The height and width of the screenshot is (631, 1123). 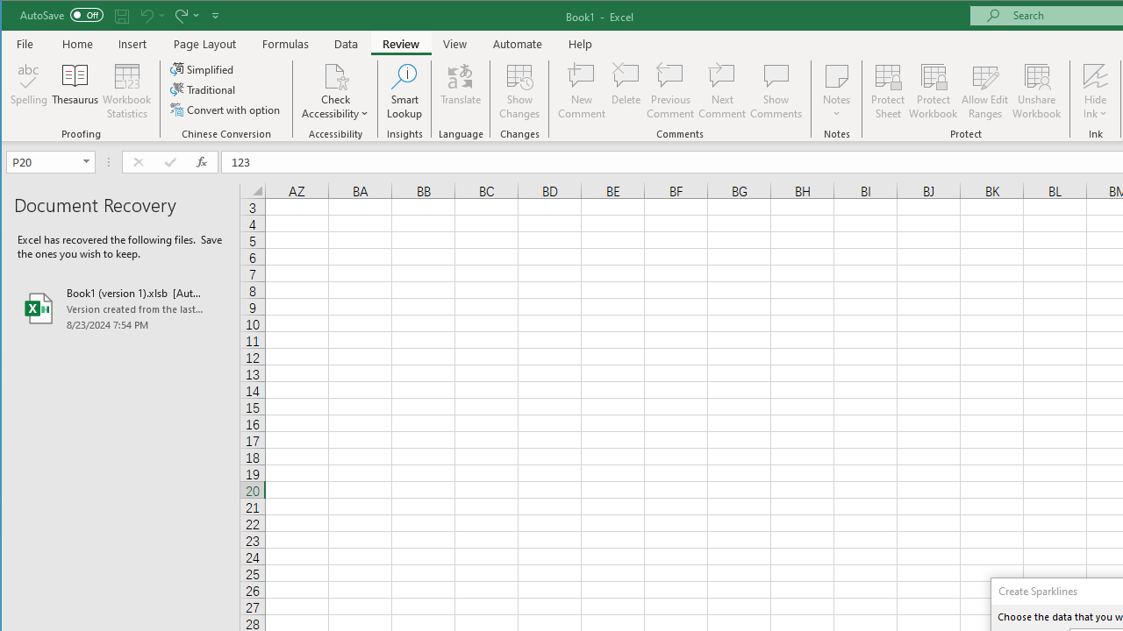 What do you see at coordinates (204, 89) in the screenshot?
I see `Traditional` at bounding box center [204, 89].